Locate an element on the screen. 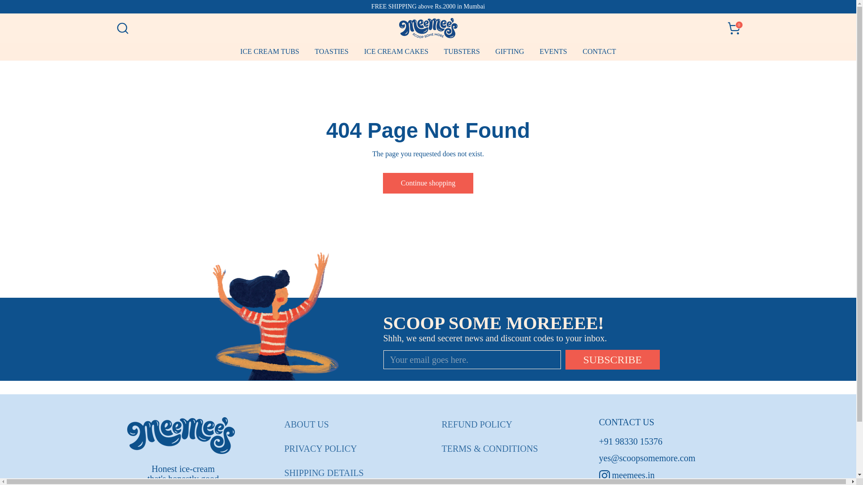 Image resolution: width=863 pixels, height=485 pixels. ICE CREAM TUBS is located at coordinates (428, 183).